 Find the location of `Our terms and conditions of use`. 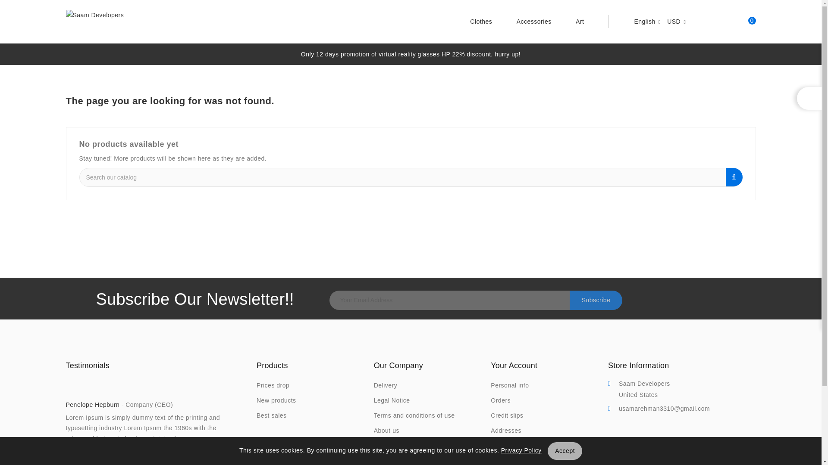

Our terms and conditions of use is located at coordinates (414, 415).